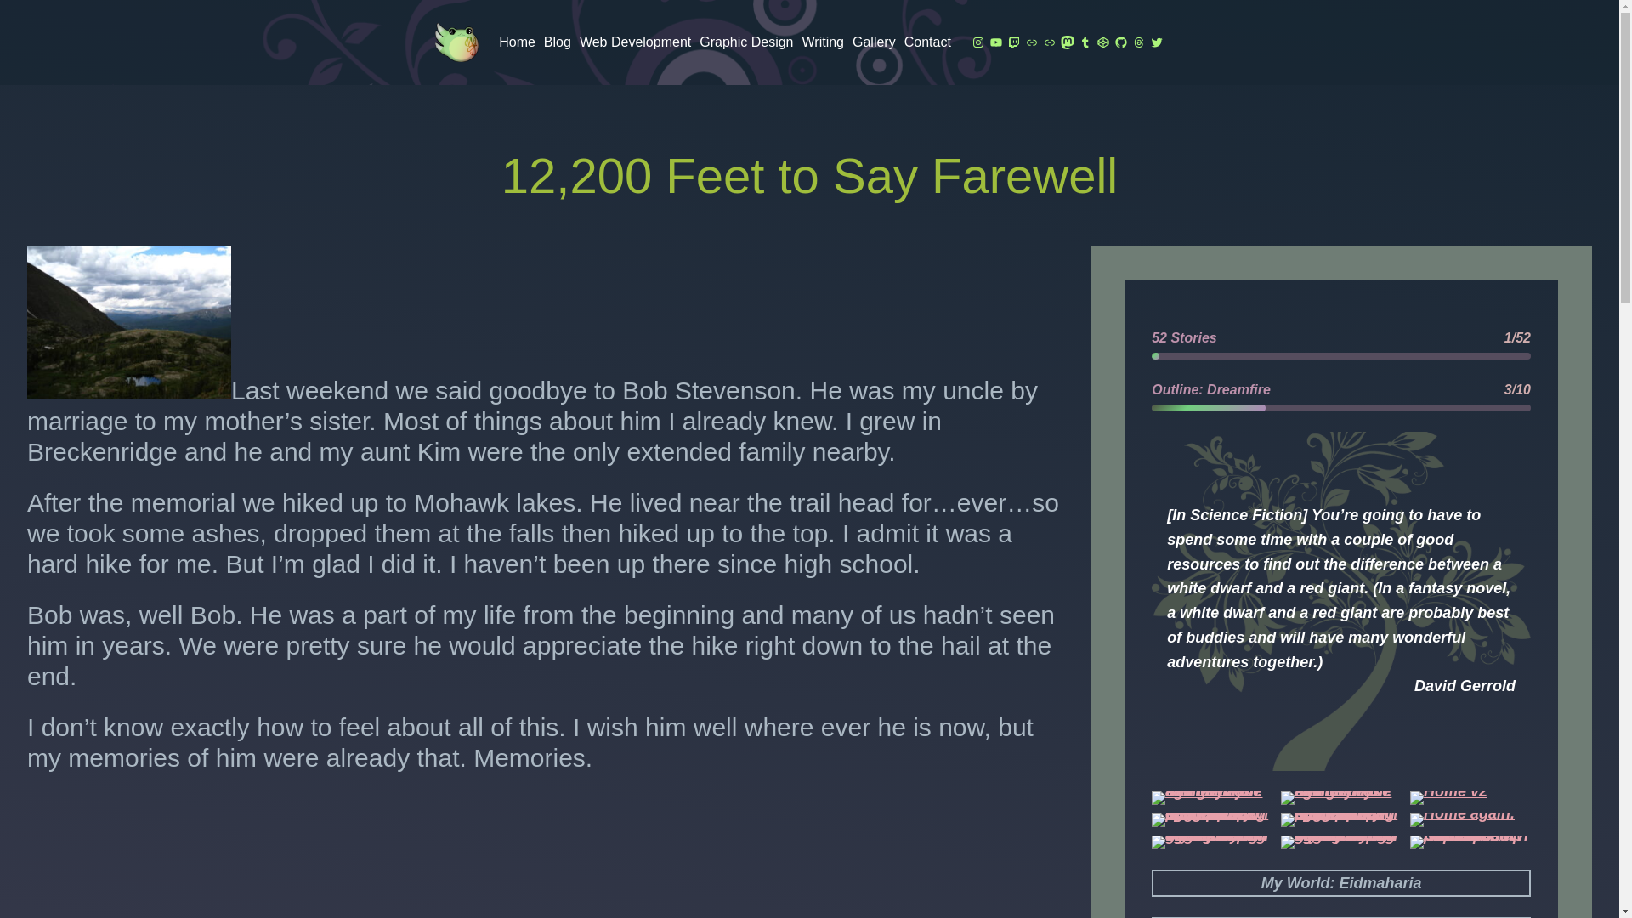 This screenshot has height=918, width=1632. What do you see at coordinates (1156, 42) in the screenshot?
I see `Twitter` at bounding box center [1156, 42].